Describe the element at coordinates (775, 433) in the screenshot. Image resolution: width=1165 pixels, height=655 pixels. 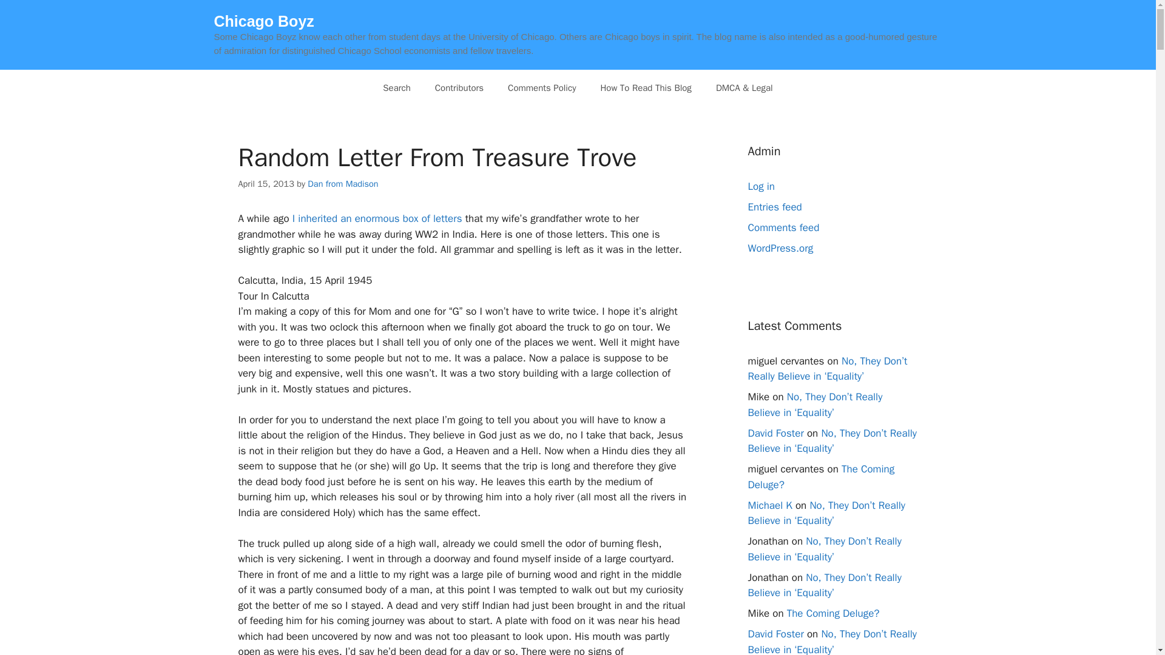
I see `David Foster` at that location.